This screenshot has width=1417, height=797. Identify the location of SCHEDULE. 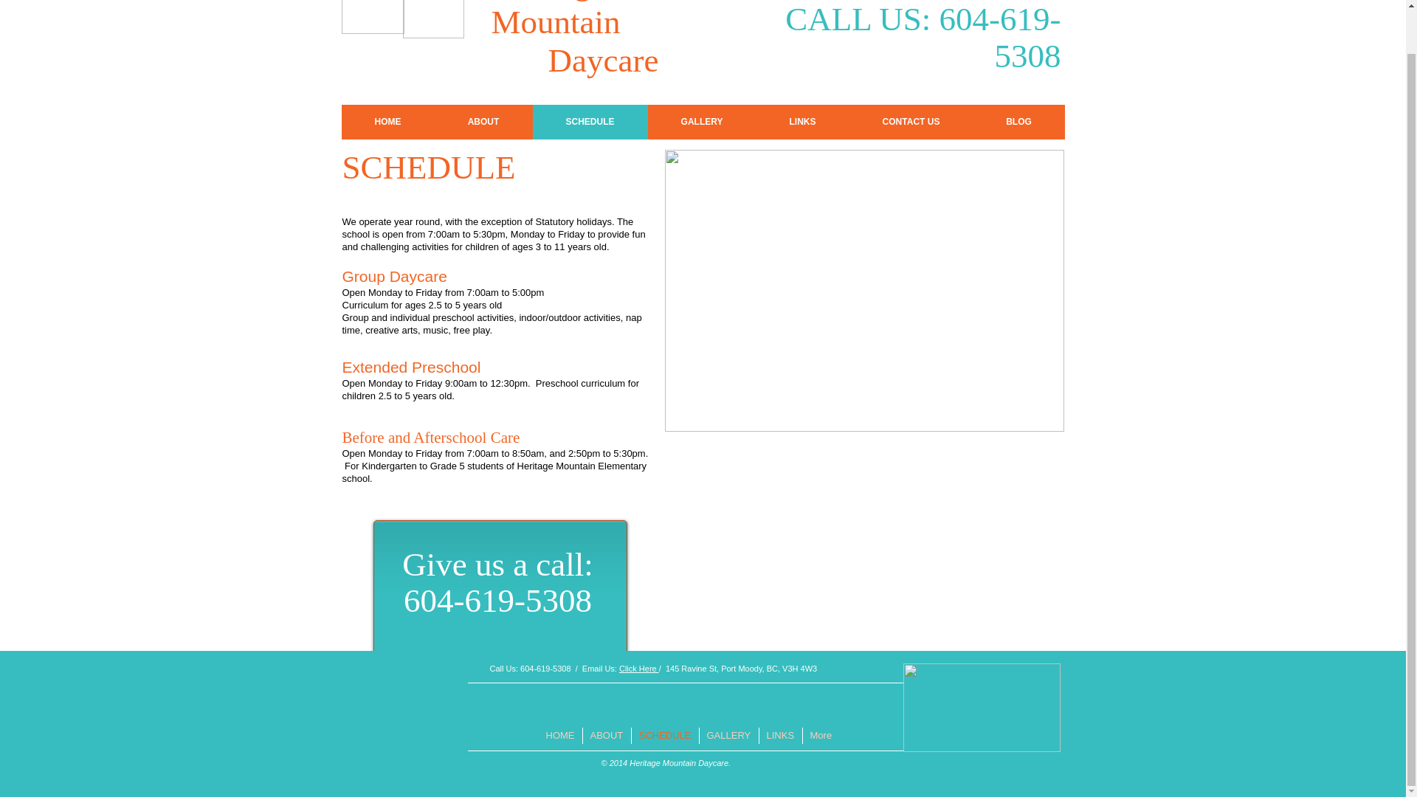
(664, 735).